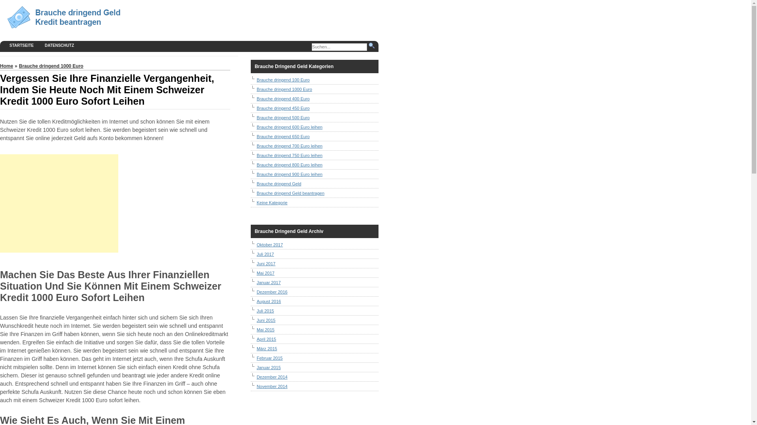 This screenshot has height=425, width=757. What do you see at coordinates (270, 245) in the screenshot?
I see `Oktober 2017` at bounding box center [270, 245].